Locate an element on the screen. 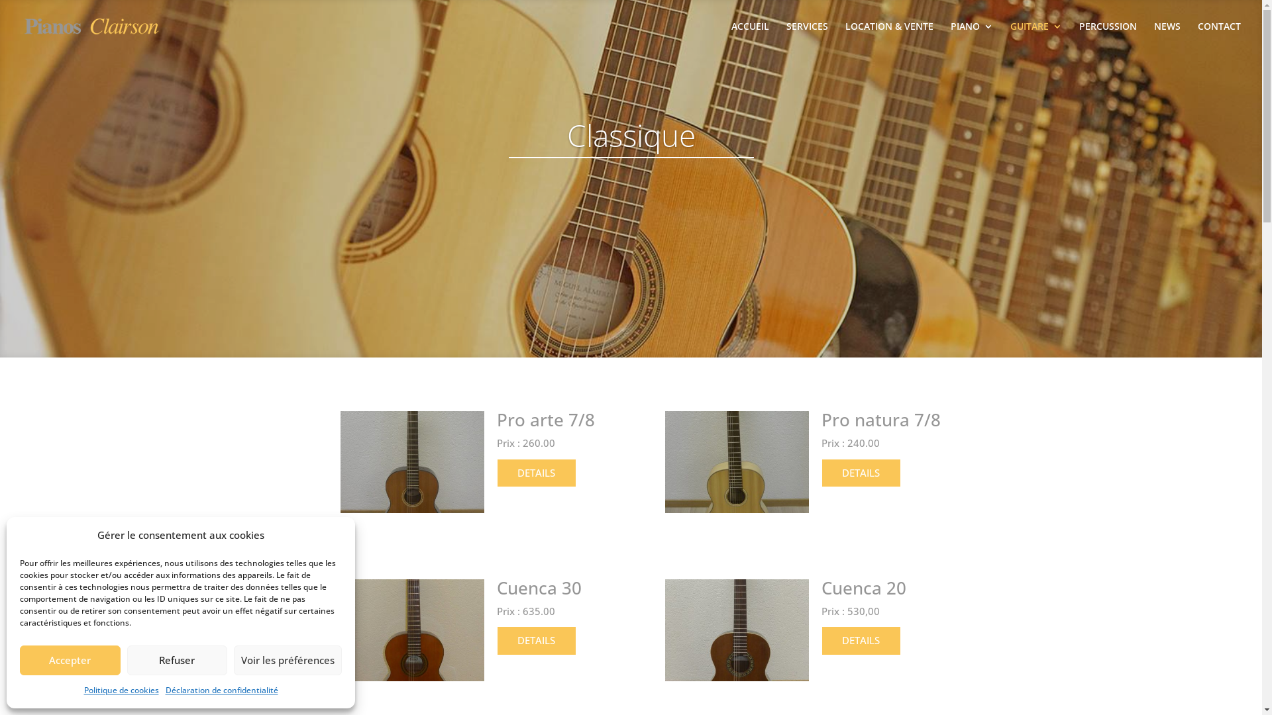 This screenshot has height=715, width=1272. DETAILS is located at coordinates (861, 641).